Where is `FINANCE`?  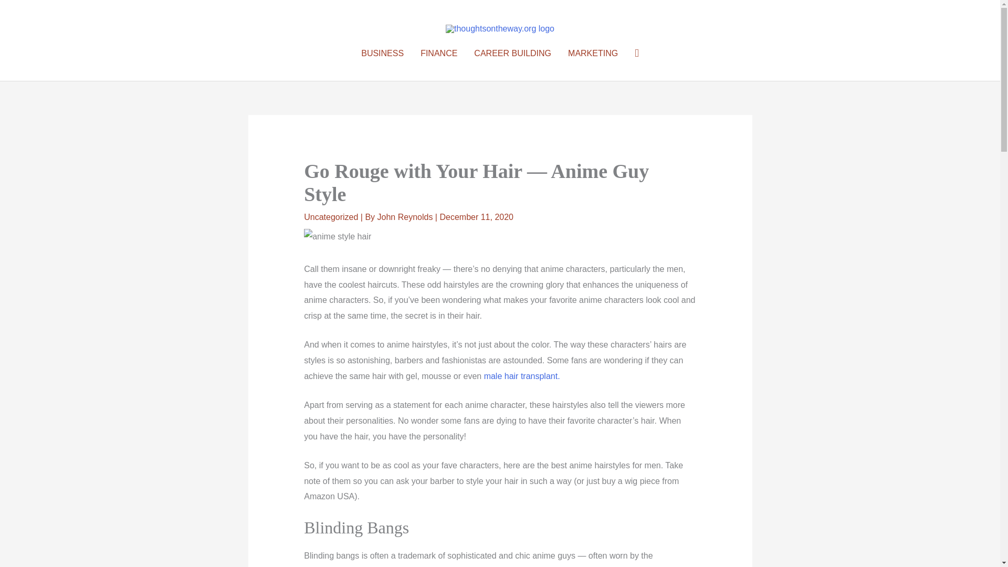
FINANCE is located at coordinates (439, 54).